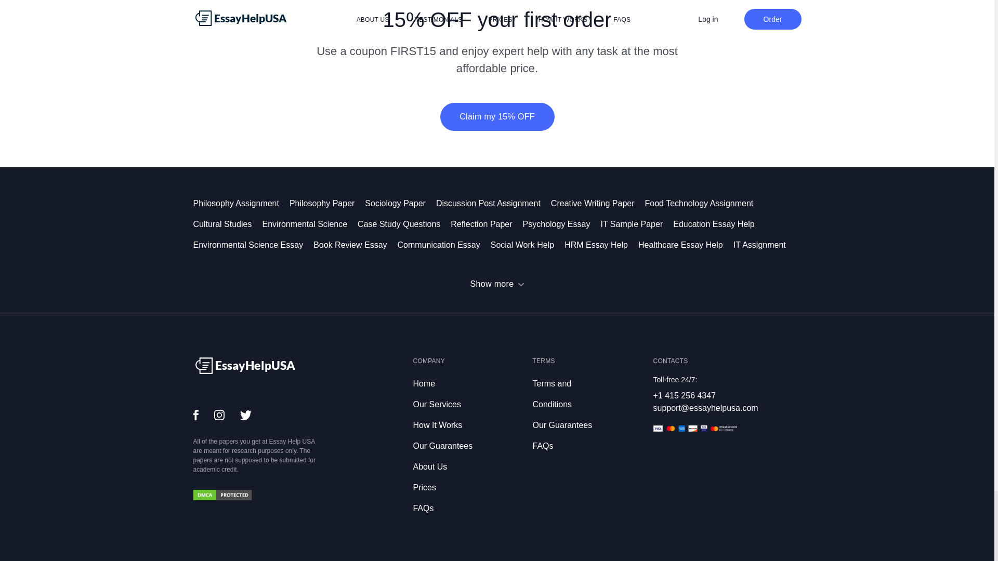 This screenshot has width=998, height=561. What do you see at coordinates (309, 224) in the screenshot?
I see `Environmental Science` at bounding box center [309, 224].